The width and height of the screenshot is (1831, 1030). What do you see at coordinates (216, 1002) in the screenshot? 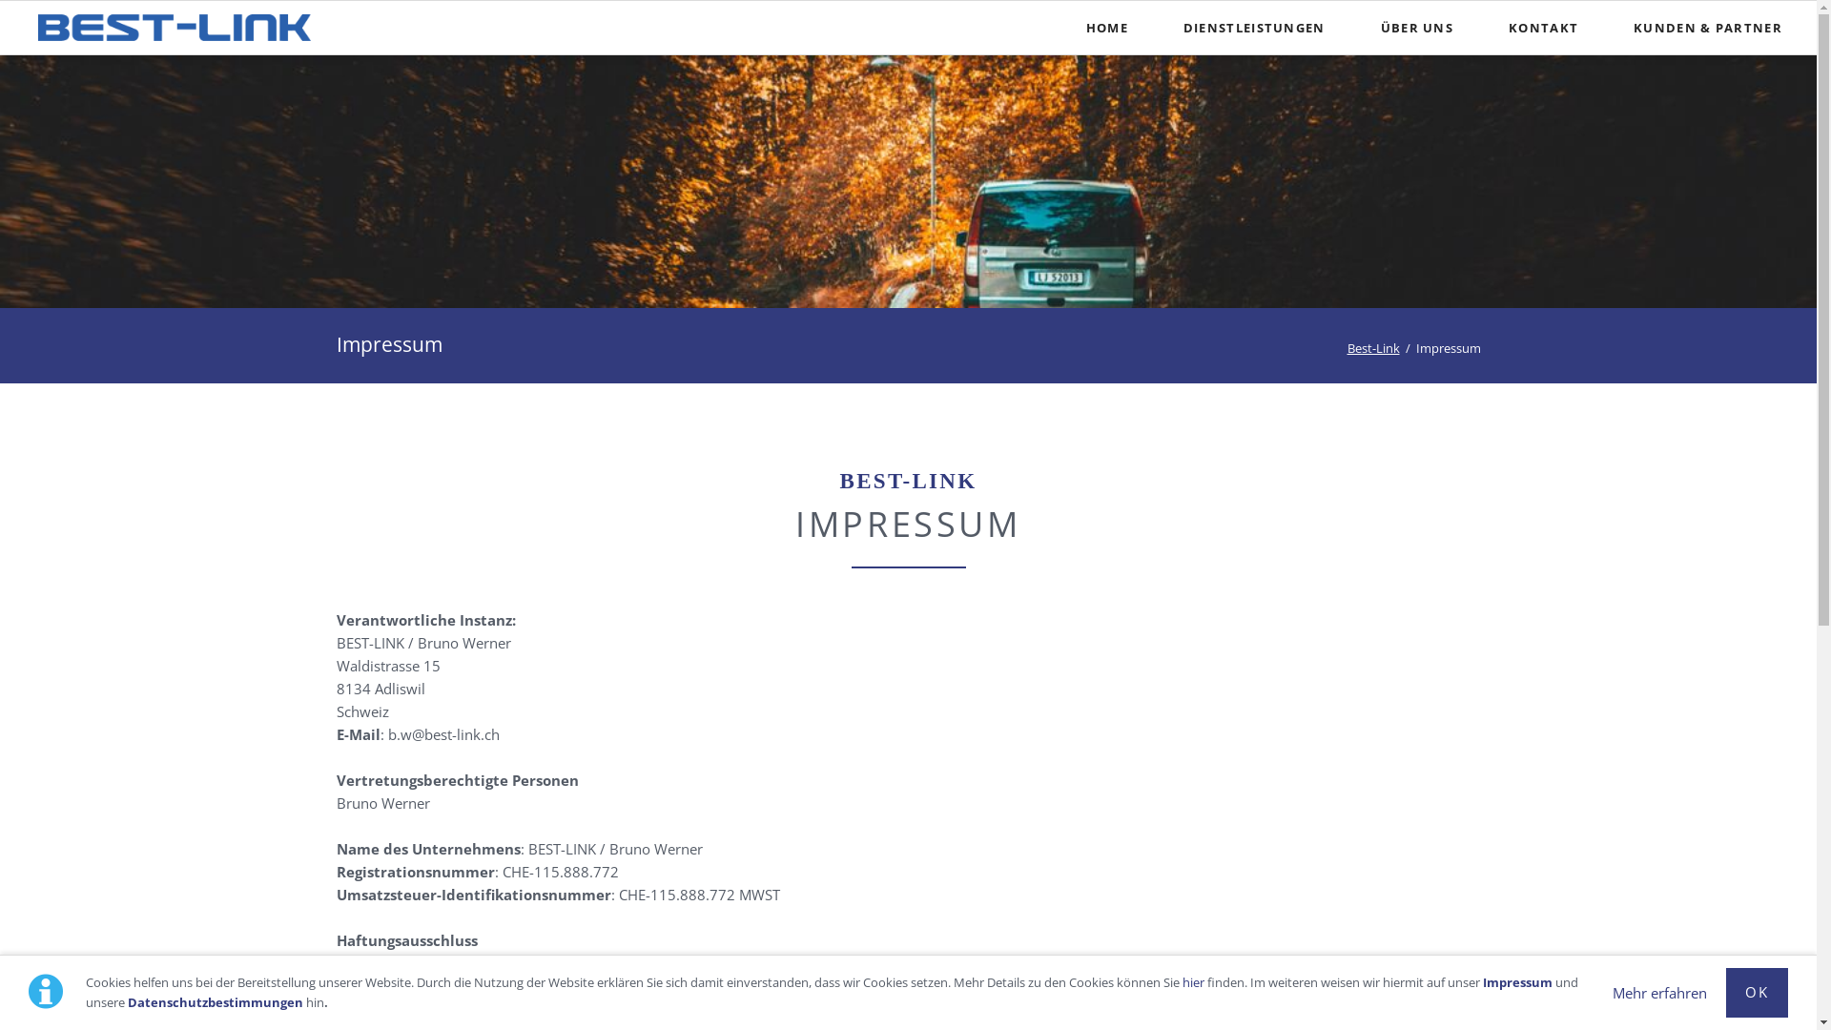
I see `Datenschutzbestimmungen` at bounding box center [216, 1002].